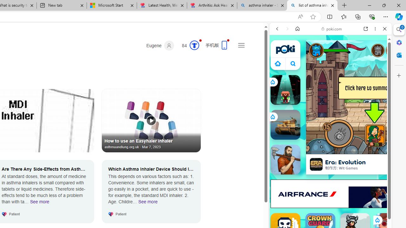  I want to click on ___, so click(279, 183).